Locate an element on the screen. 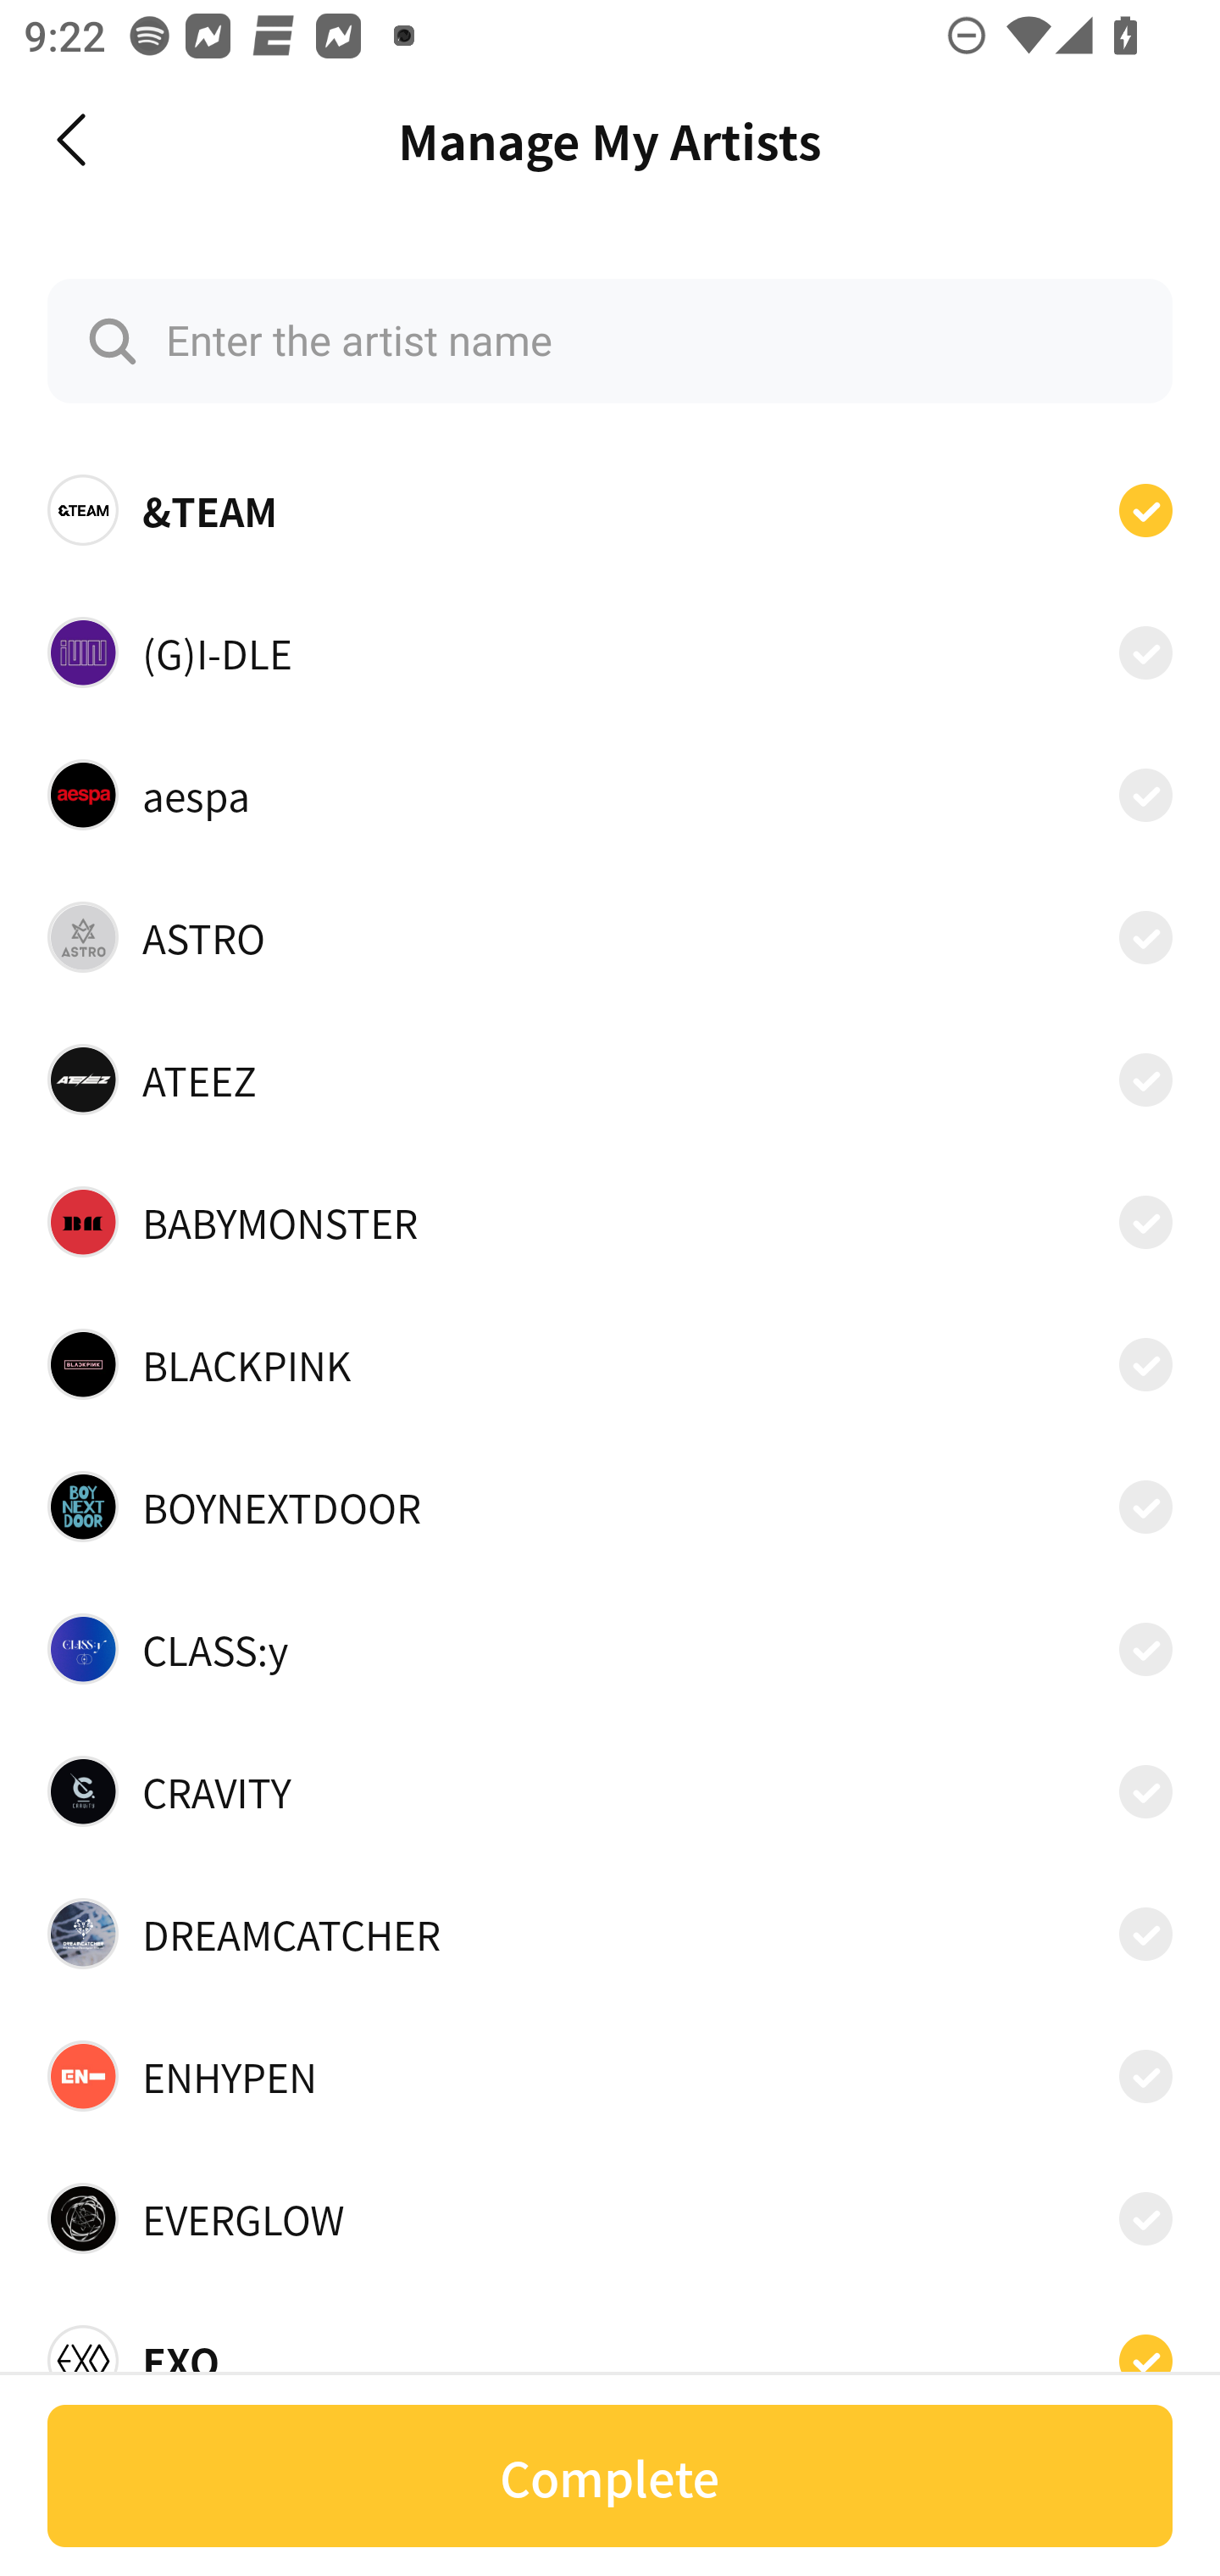 The width and height of the screenshot is (1220, 2576). ATEEZ is located at coordinates (610, 1080).